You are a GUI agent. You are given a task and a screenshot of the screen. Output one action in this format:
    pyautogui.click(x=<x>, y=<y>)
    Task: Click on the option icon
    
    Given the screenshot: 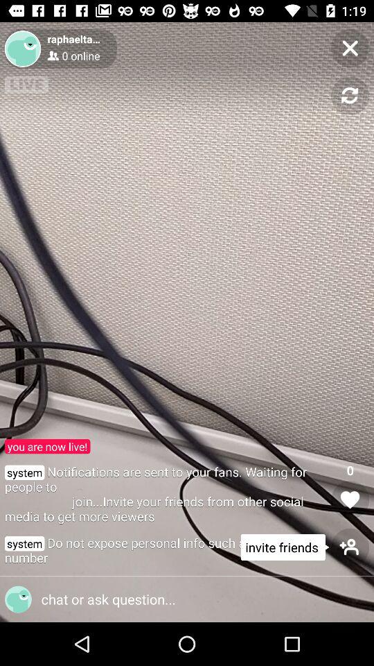 What is the action you would take?
    pyautogui.click(x=181, y=599)
    